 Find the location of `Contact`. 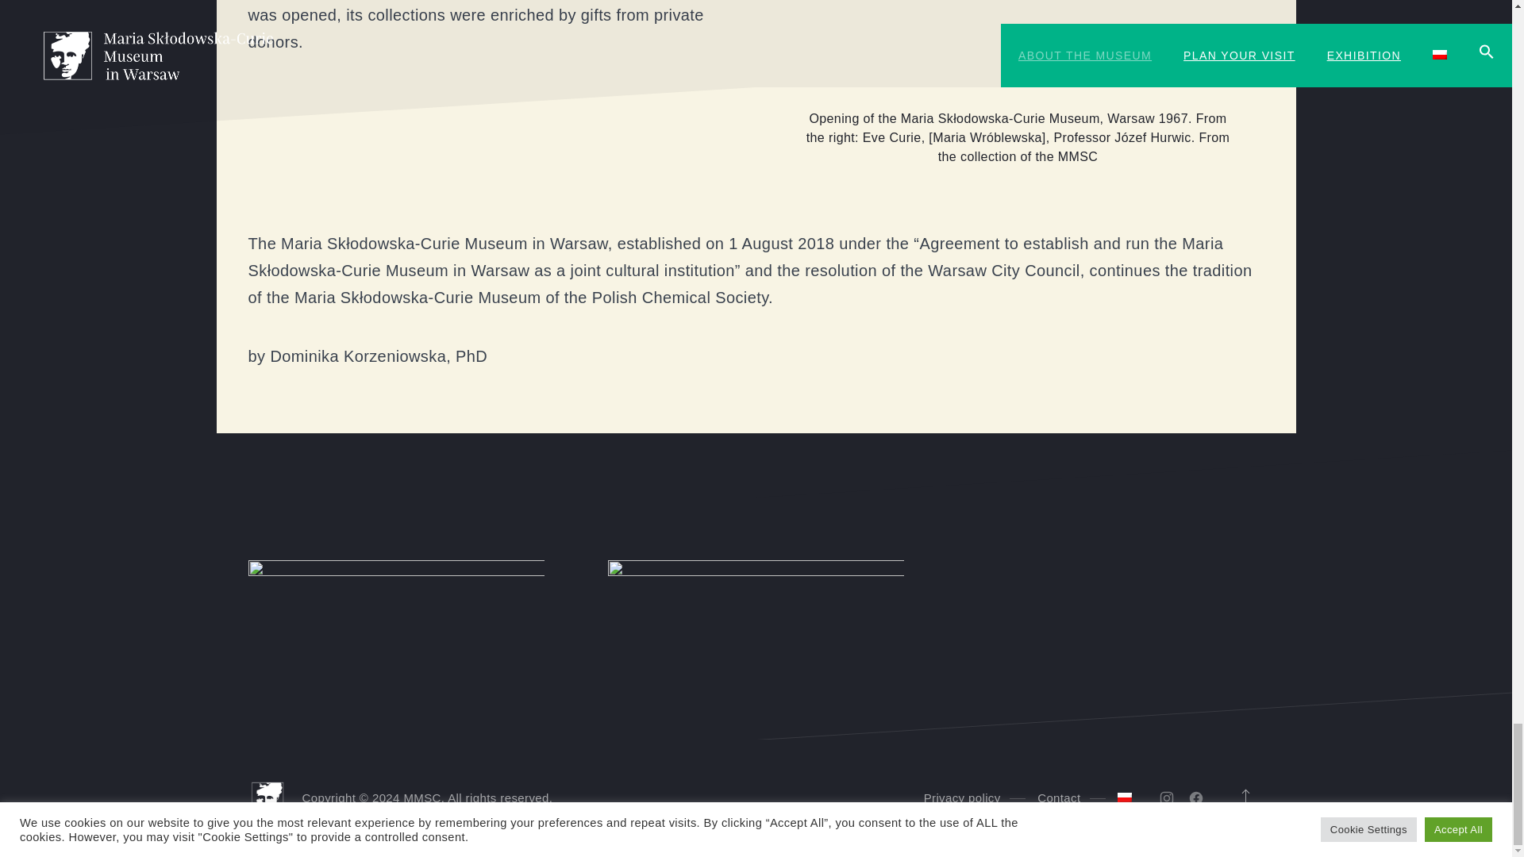

Contact is located at coordinates (1059, 798).